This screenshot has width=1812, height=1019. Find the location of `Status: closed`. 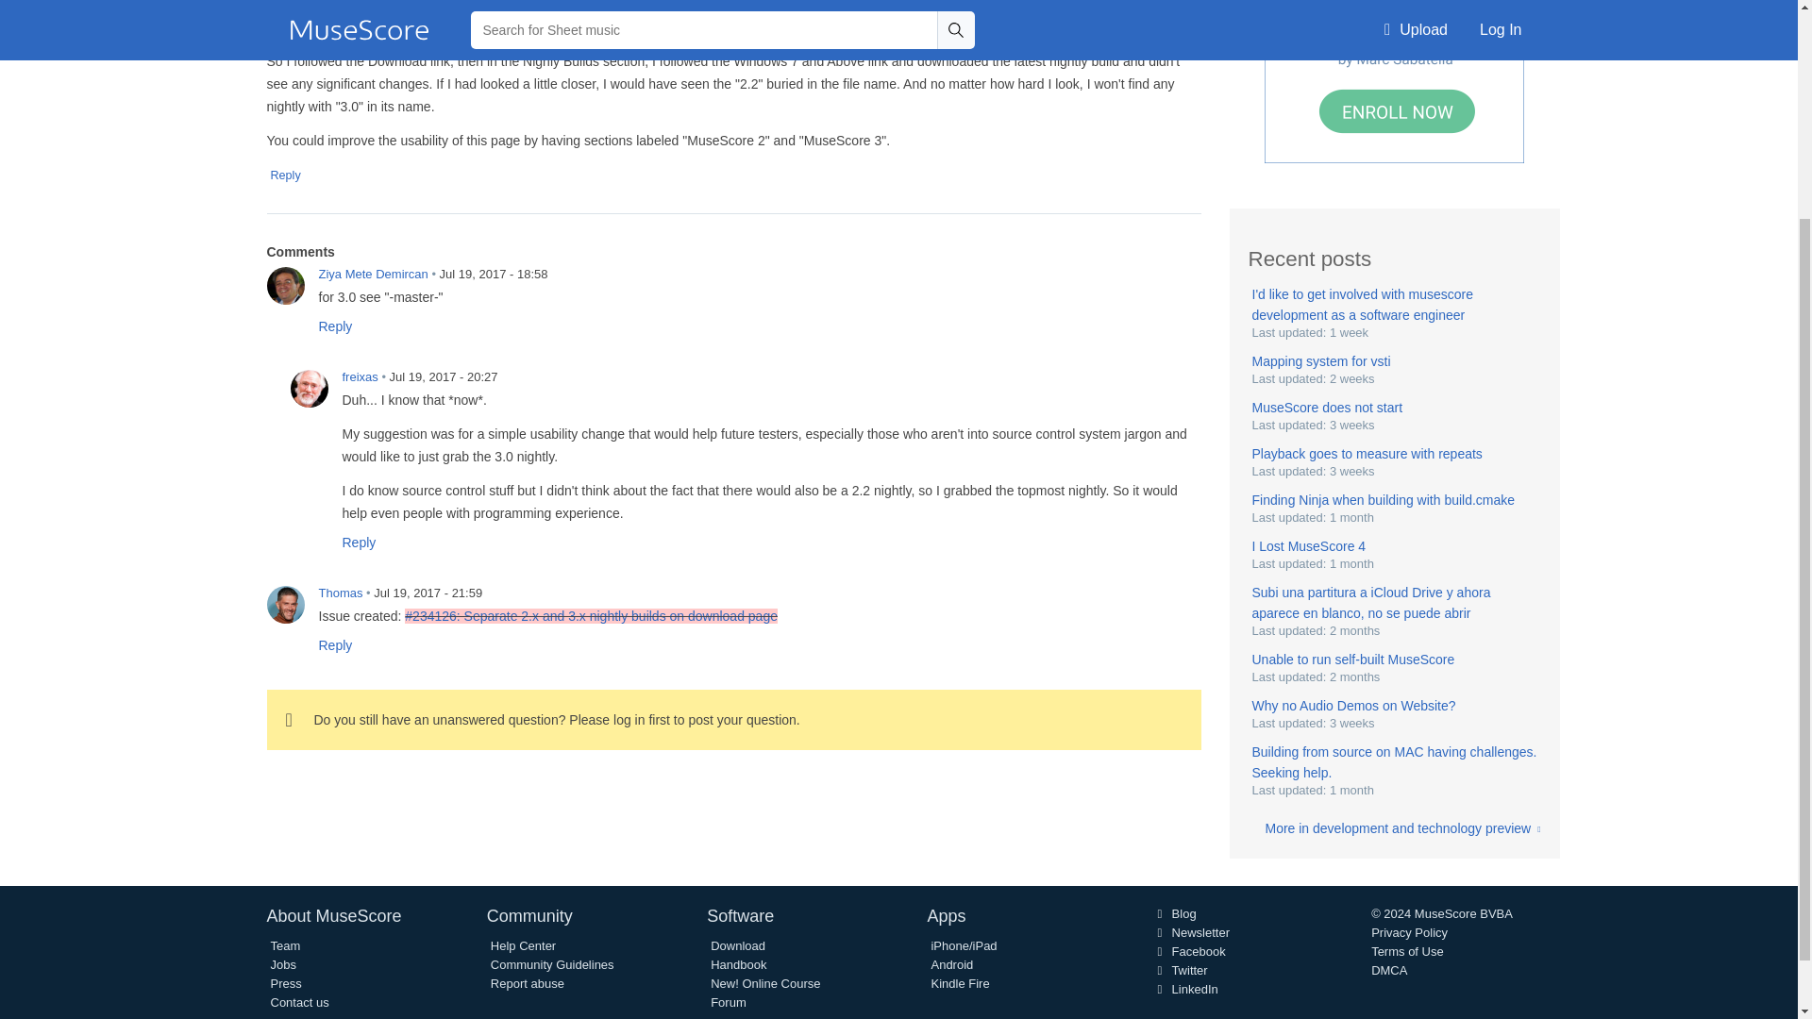

Status: closed is located at coordinates (591, 615).